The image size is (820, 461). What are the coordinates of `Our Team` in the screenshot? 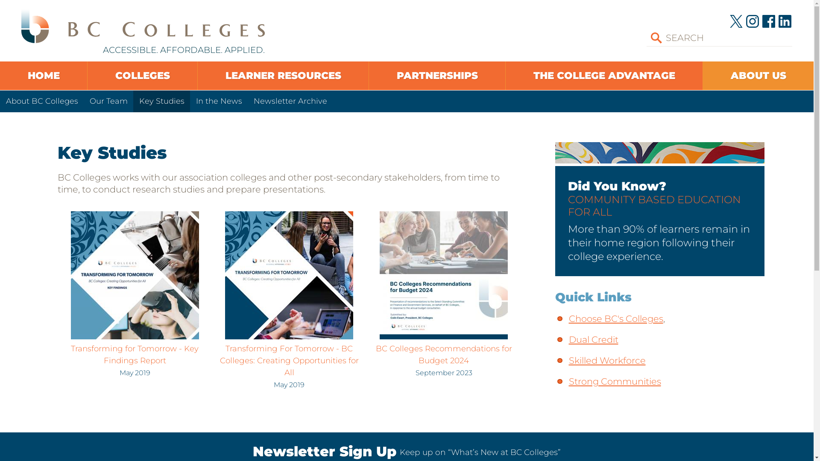 It's located at (108, 102).